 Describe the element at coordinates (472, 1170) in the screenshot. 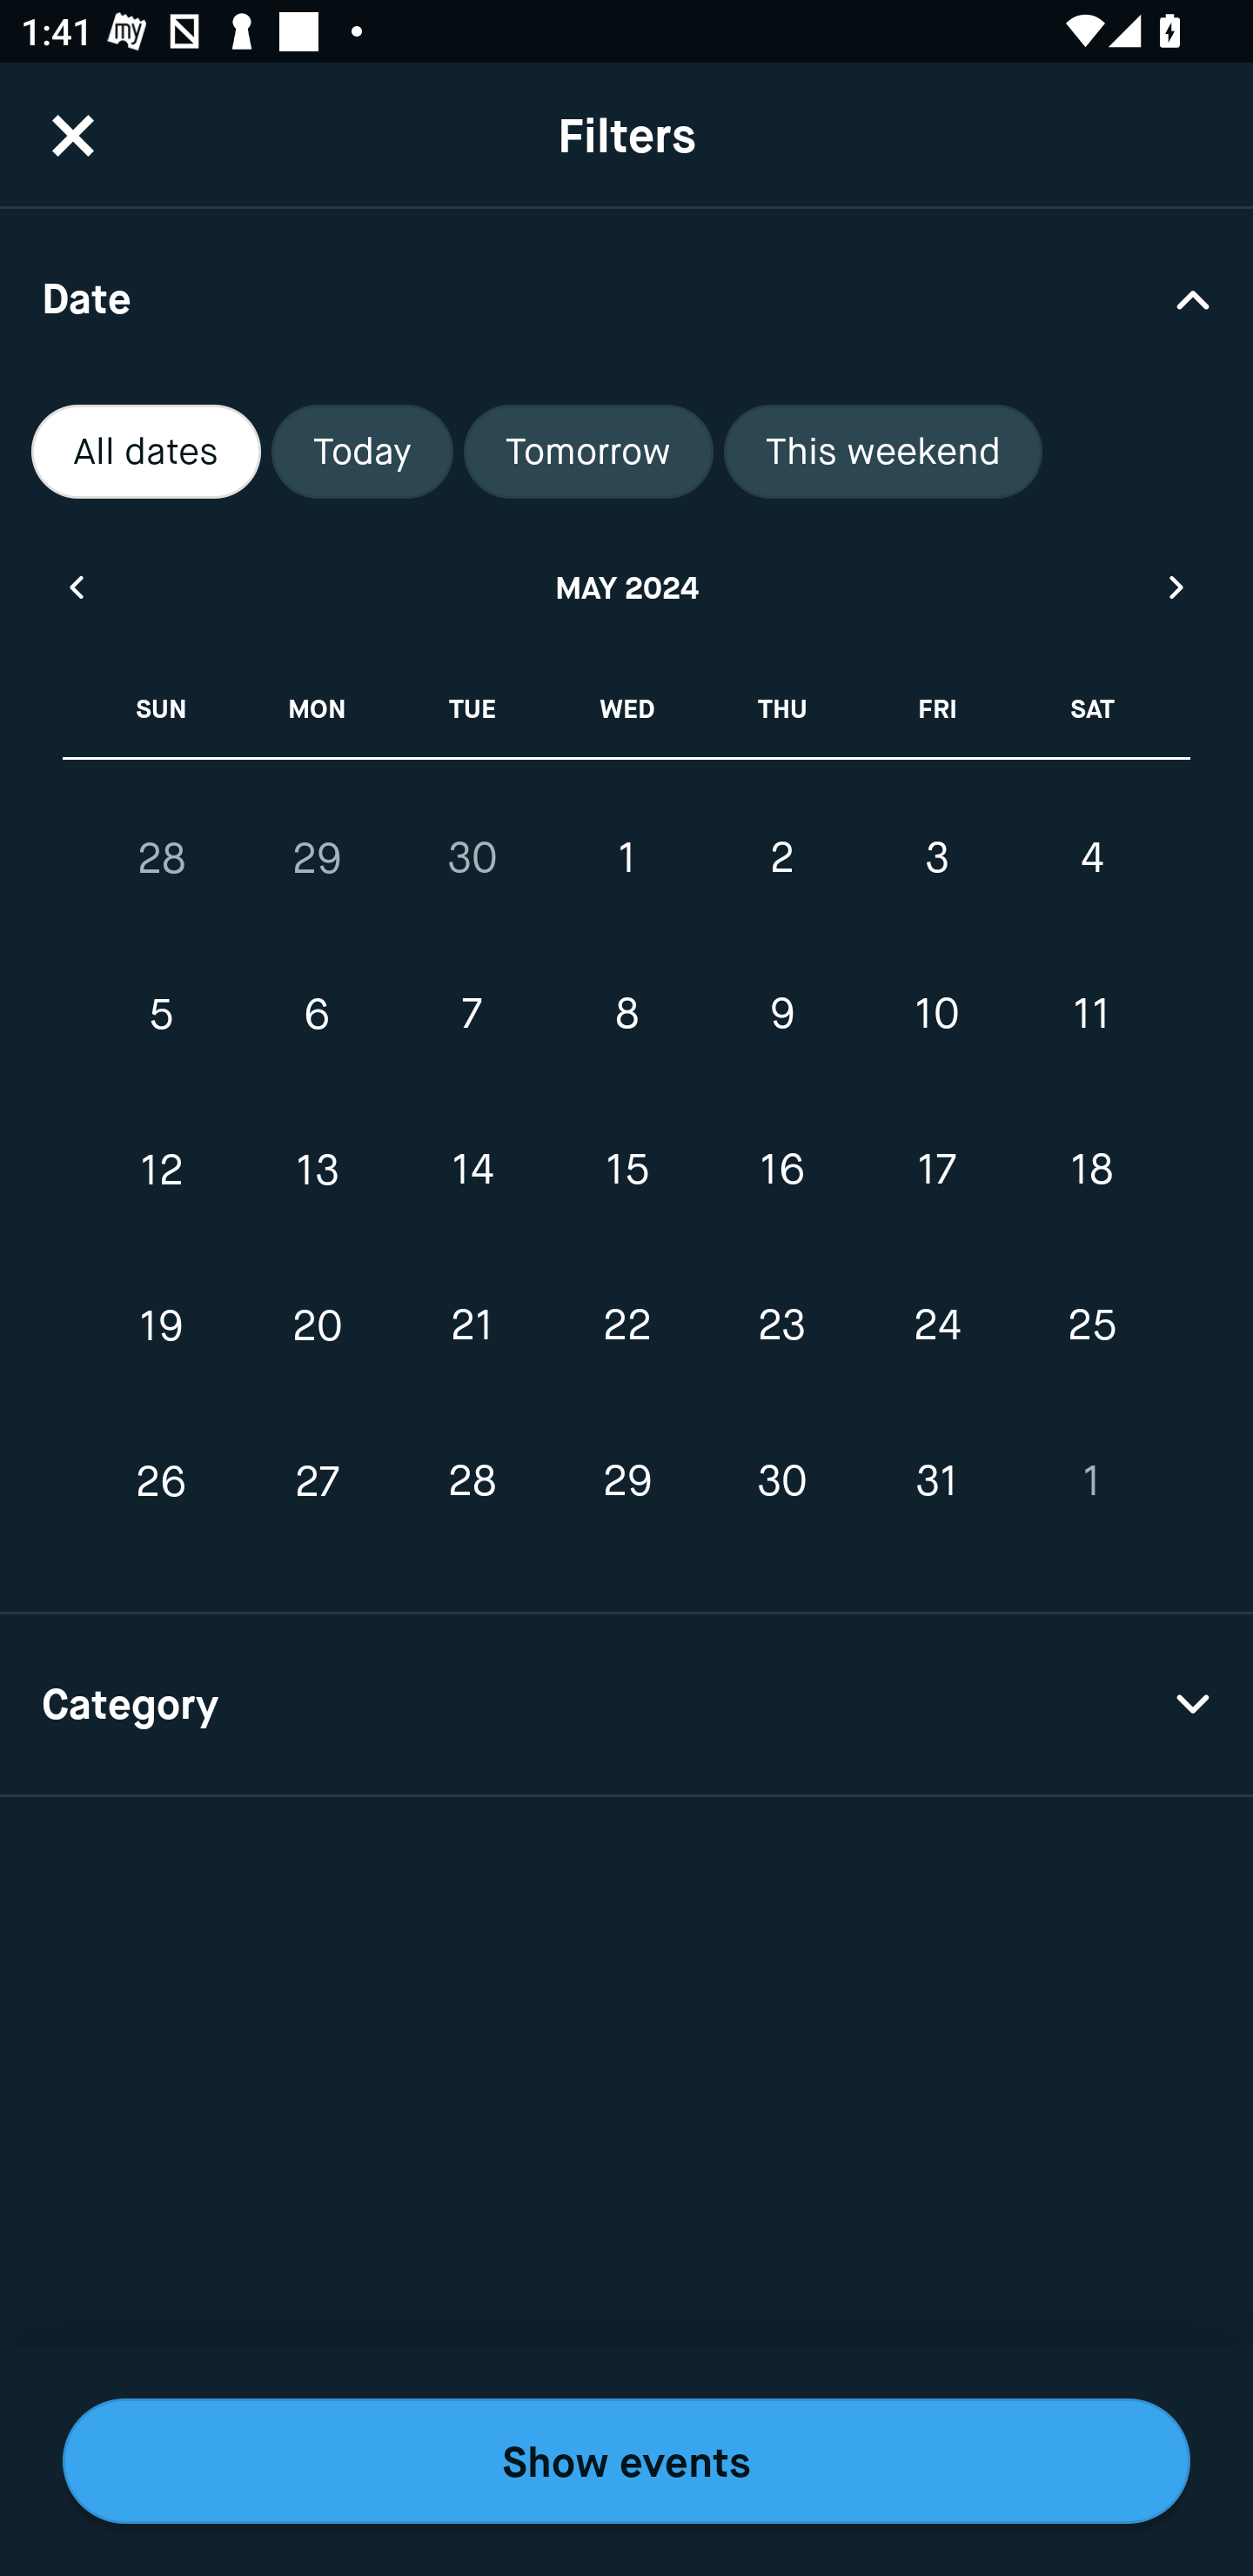

I see `14` at that location.